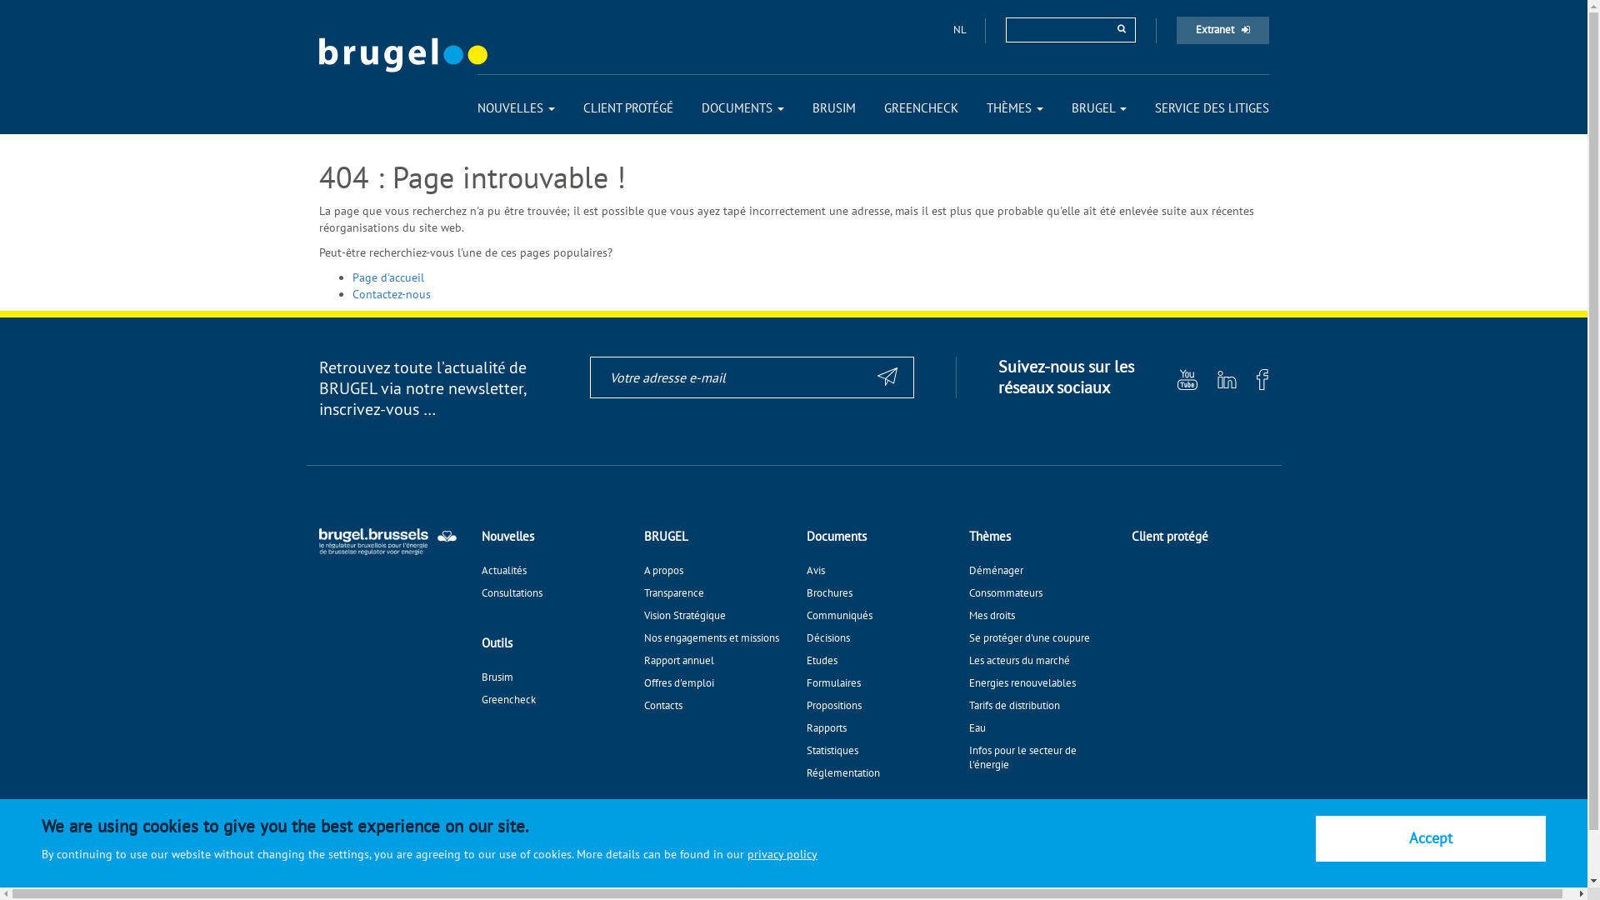 The width and height of the screenshot is (1600, 900). What do you see at coordinates (782, 854) in the screenshot?
I see `privacy policy` at bounding box center [782, 854].